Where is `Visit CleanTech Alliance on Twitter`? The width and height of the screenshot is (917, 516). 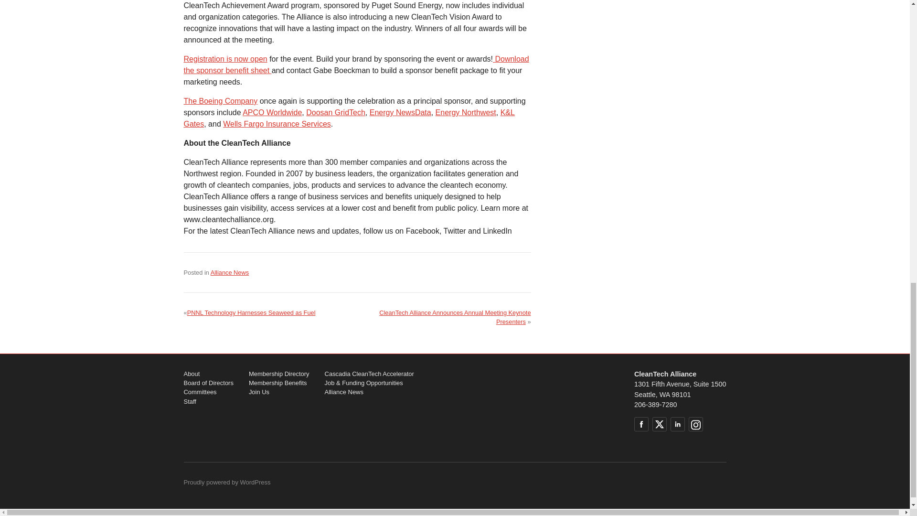 Visit CleanTech Alliance on Twitter is located at coordinates (659, 424).